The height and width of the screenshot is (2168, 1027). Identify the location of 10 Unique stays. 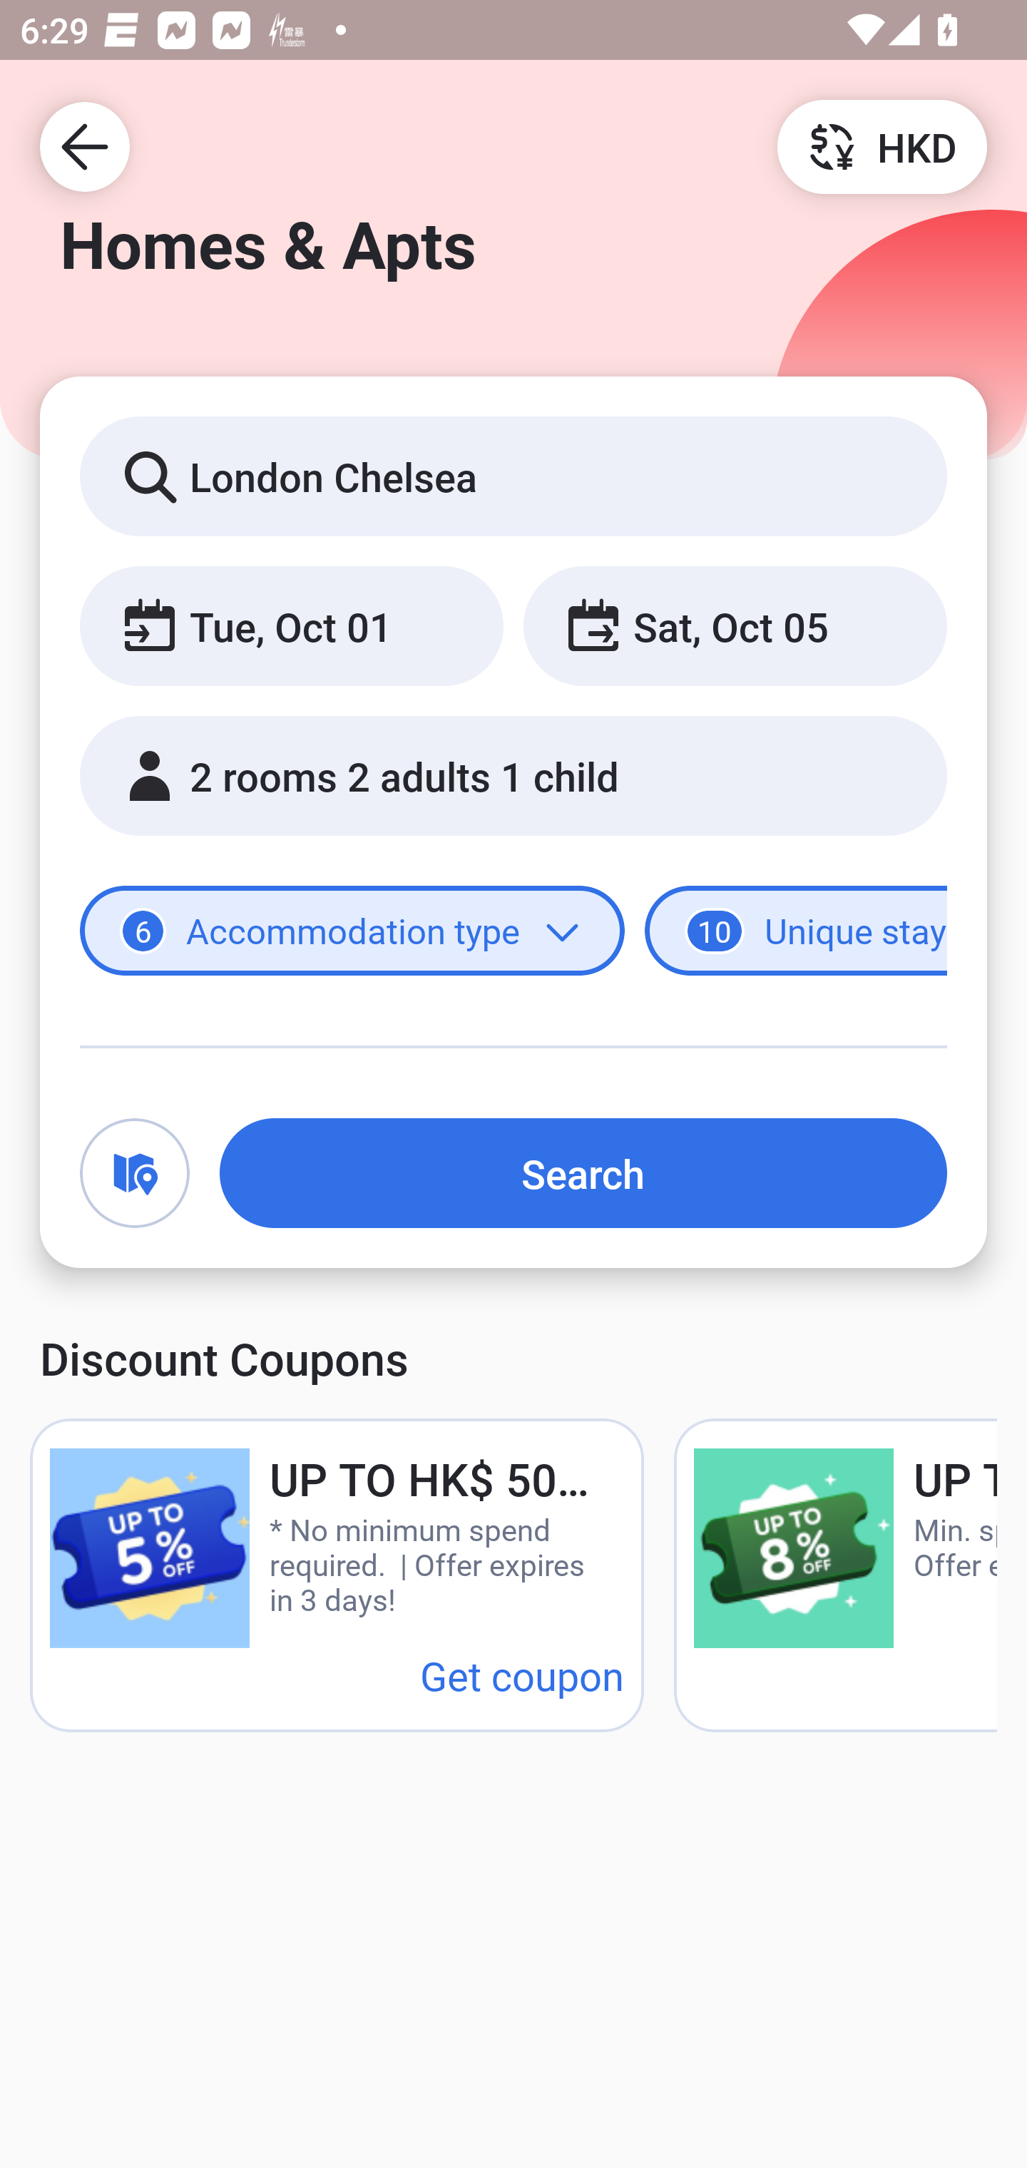
(796, 931).